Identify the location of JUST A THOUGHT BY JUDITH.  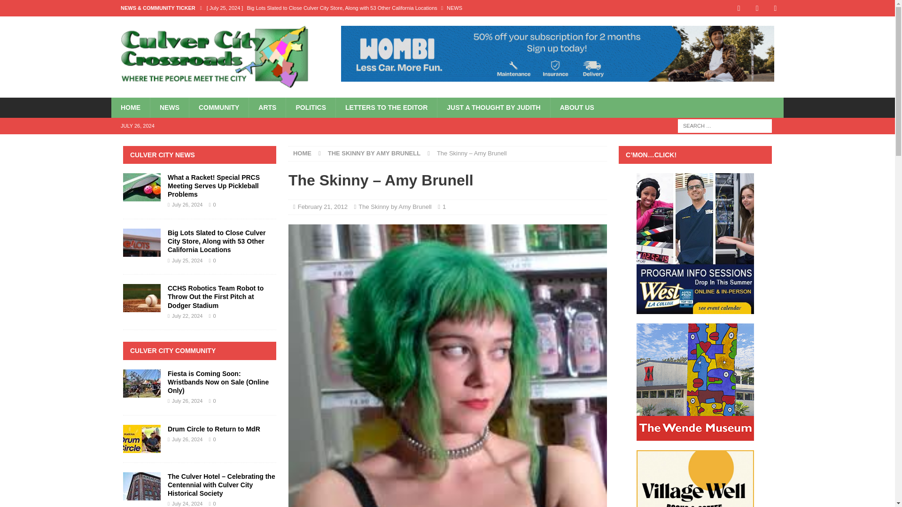
(493, 107).